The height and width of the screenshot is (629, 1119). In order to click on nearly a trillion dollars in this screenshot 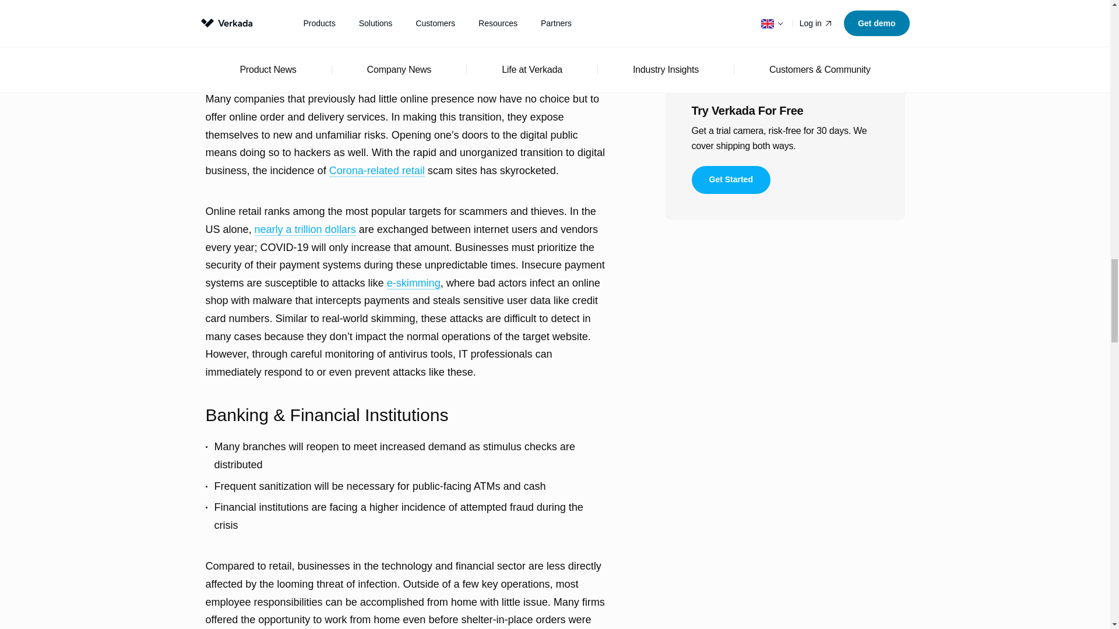, I will do `click(305, 229)`.